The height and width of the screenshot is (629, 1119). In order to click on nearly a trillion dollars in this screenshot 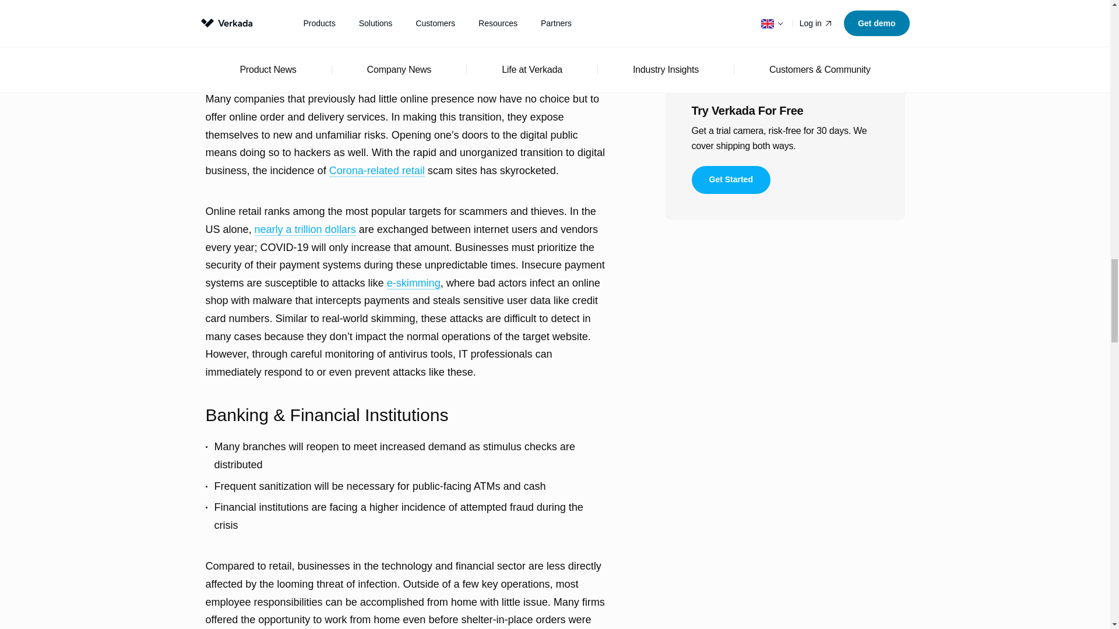, I will do `click(305, 229)`.